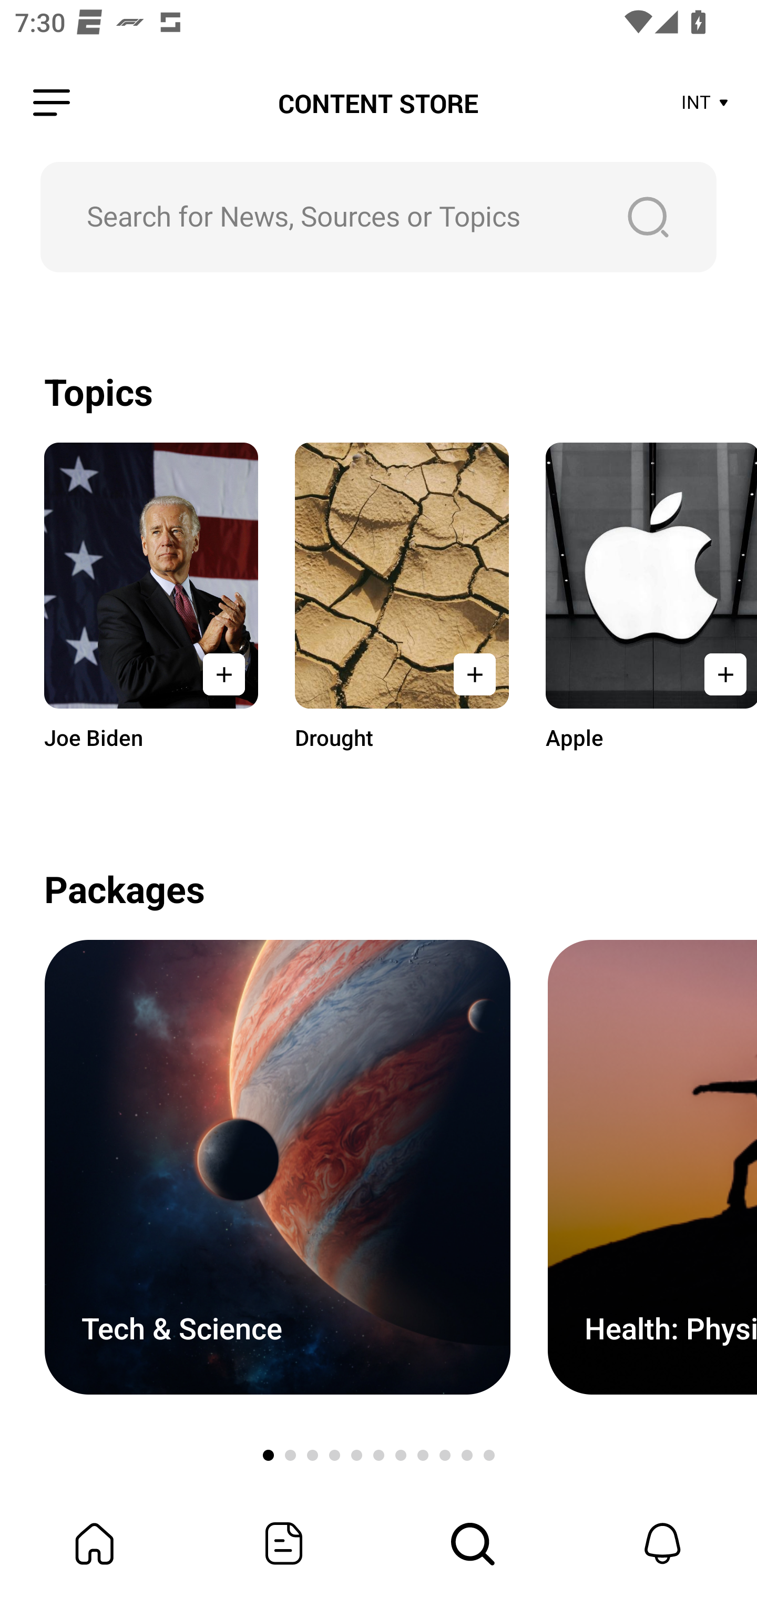  Describe the element at coordinates (95, 1543) in the screenshot. I see `My Bundle` at that location.